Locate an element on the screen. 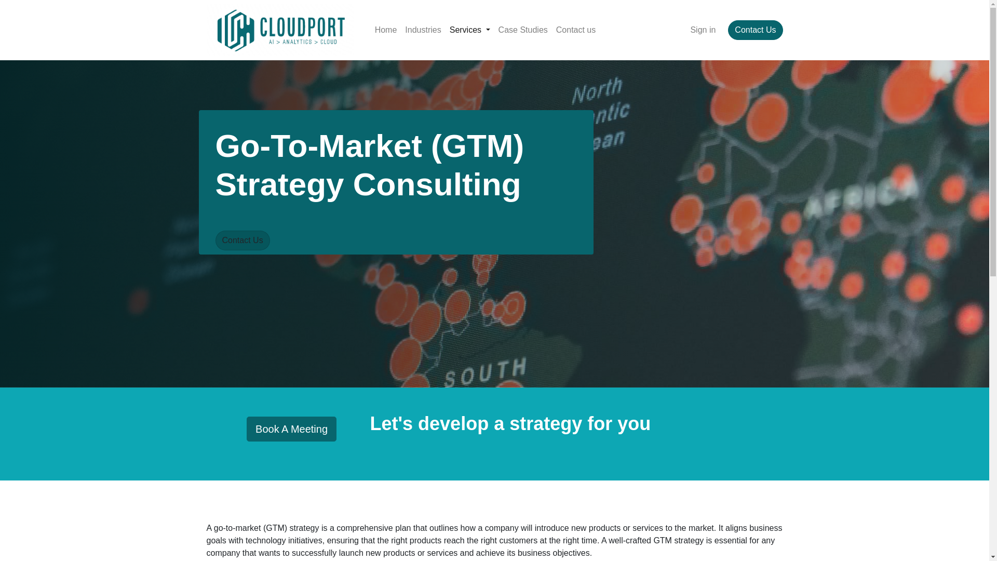 This screenshot has width=997, height=561. Contact us is located at coordinates (576, 30).